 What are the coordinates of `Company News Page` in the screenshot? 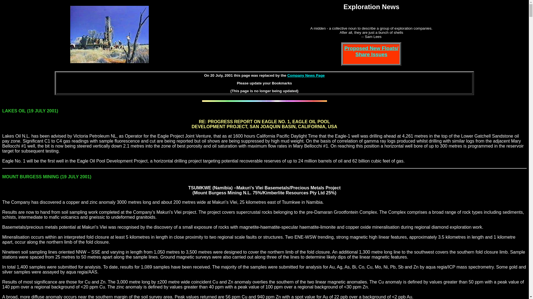 It's located at (306, 75).